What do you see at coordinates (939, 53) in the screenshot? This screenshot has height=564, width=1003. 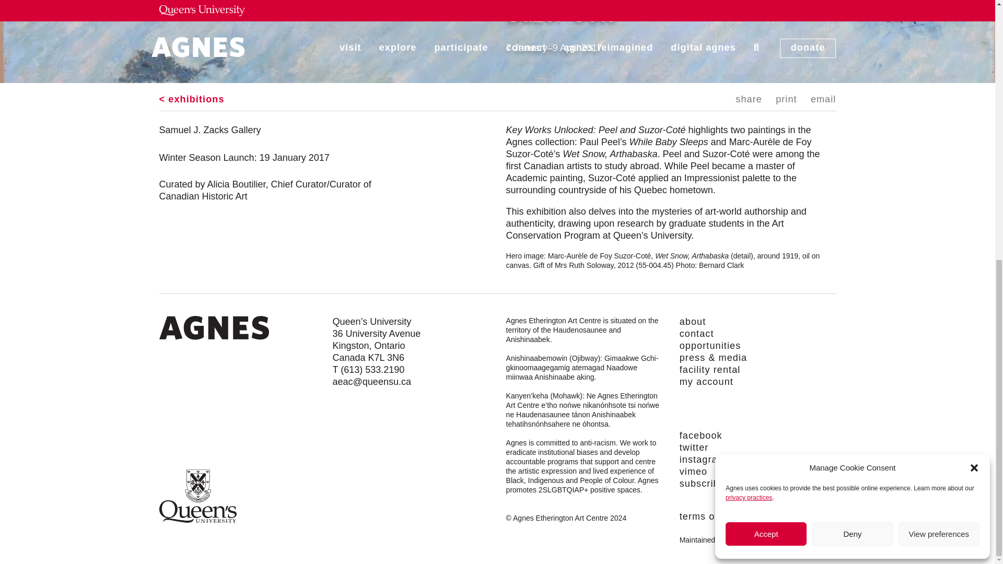 I see `View preferences` at bounding box center [939, 53].